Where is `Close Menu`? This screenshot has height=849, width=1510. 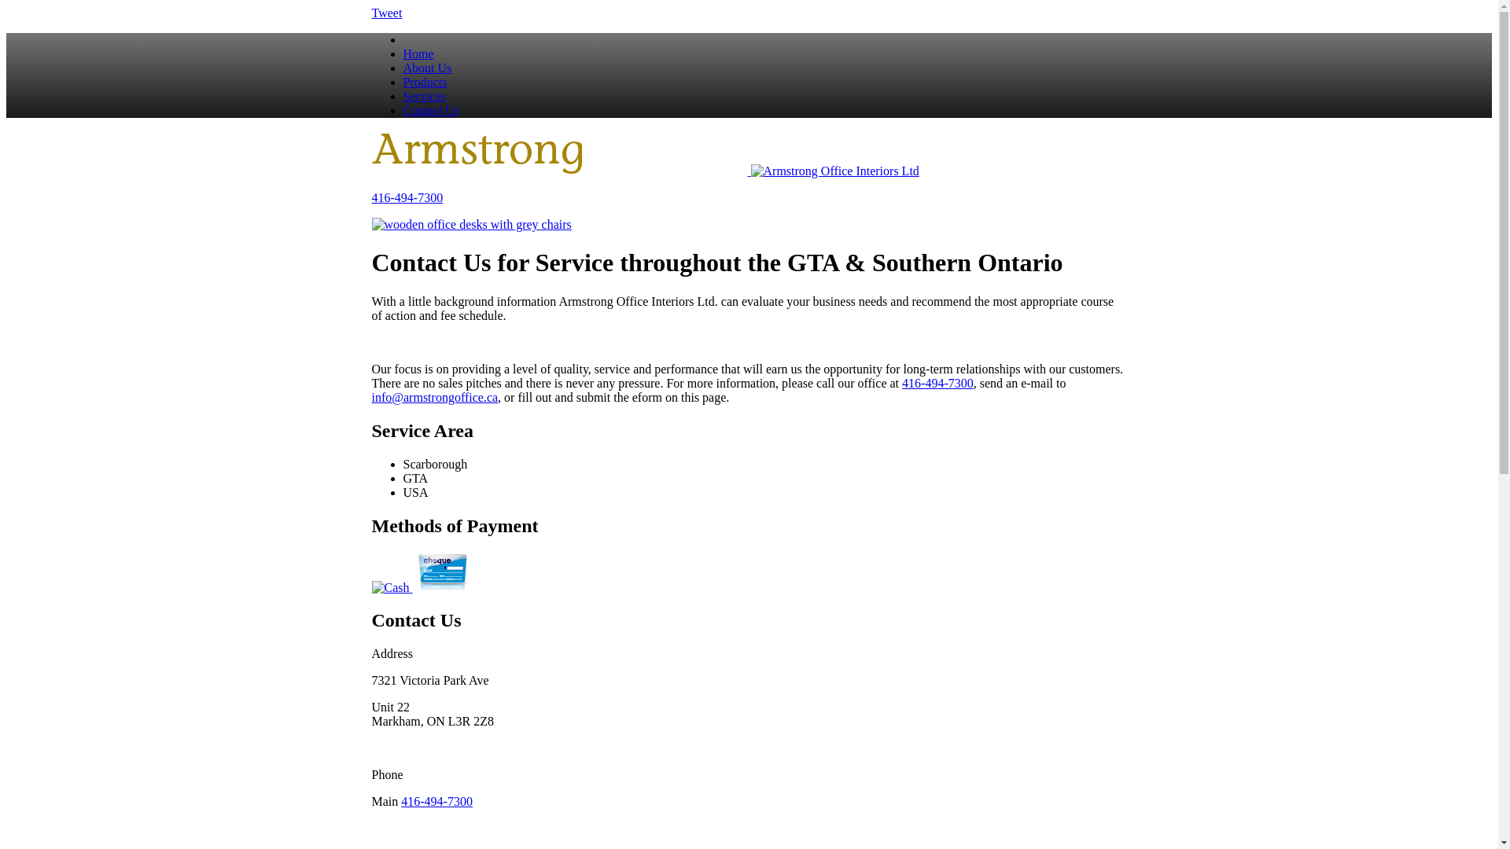
Close Menu is located at coordinates (764, 40).